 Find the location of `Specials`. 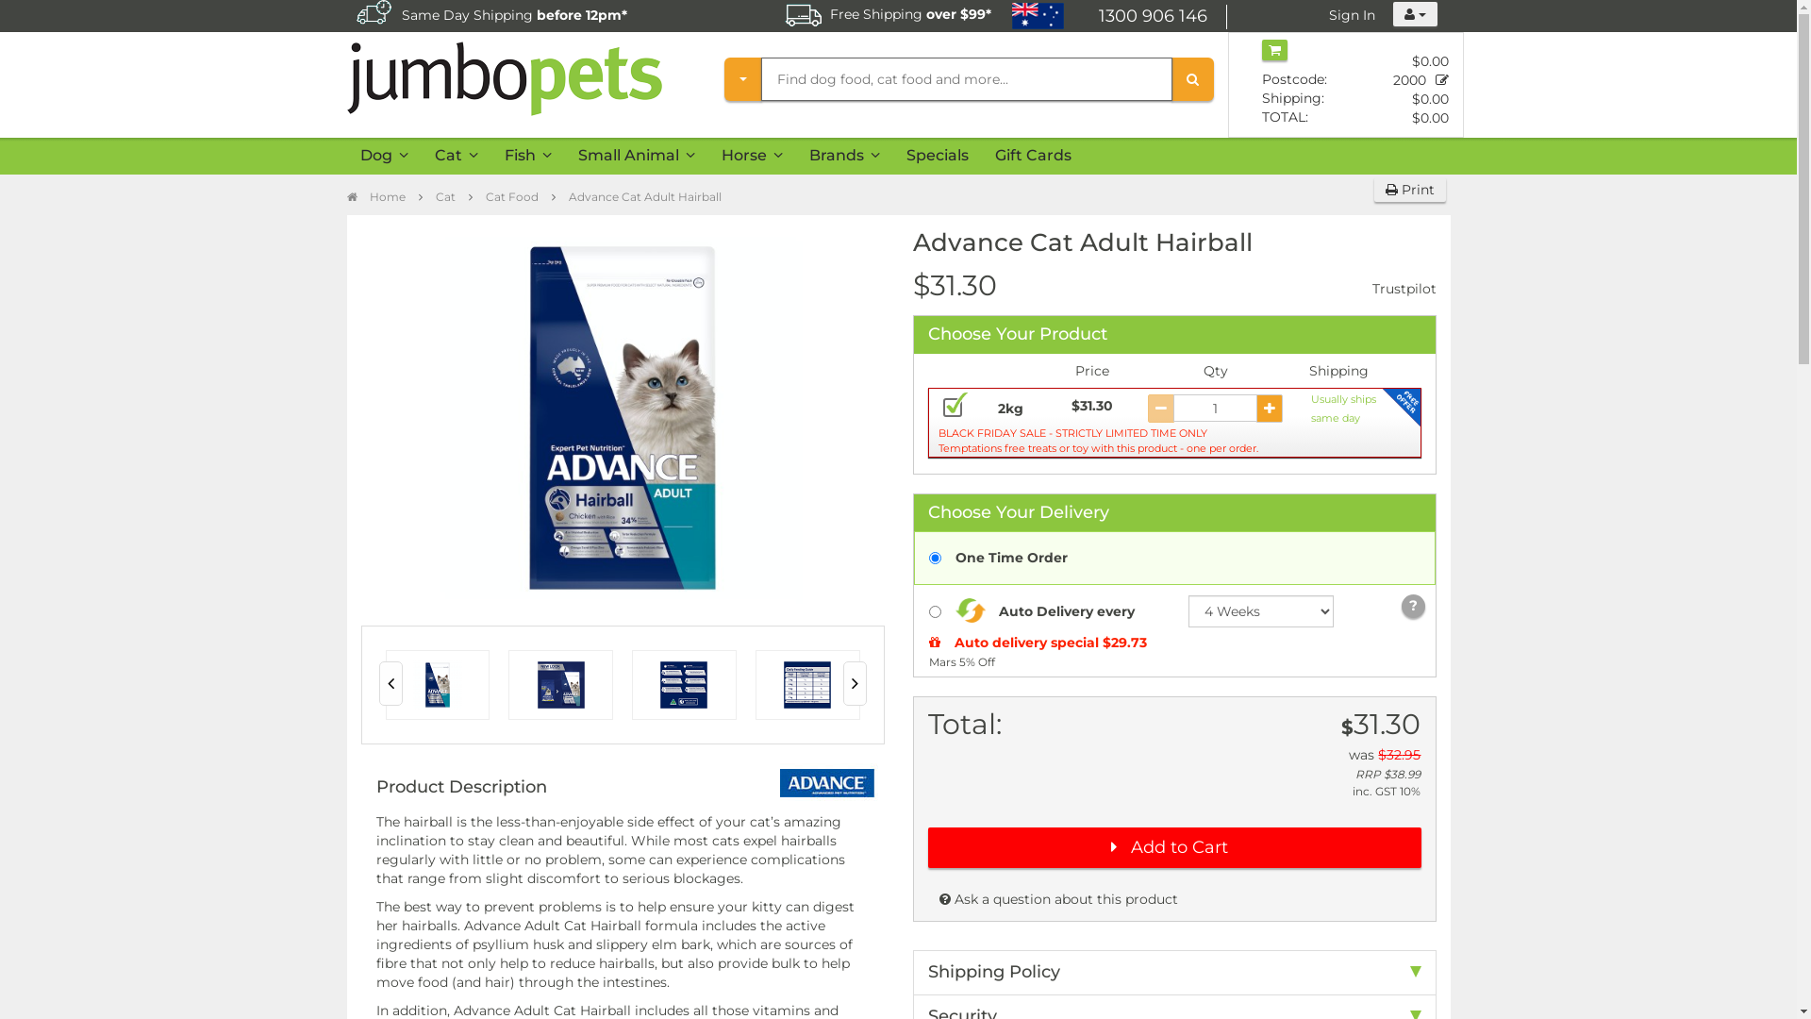

Specials is located at coordinates (937, 157).